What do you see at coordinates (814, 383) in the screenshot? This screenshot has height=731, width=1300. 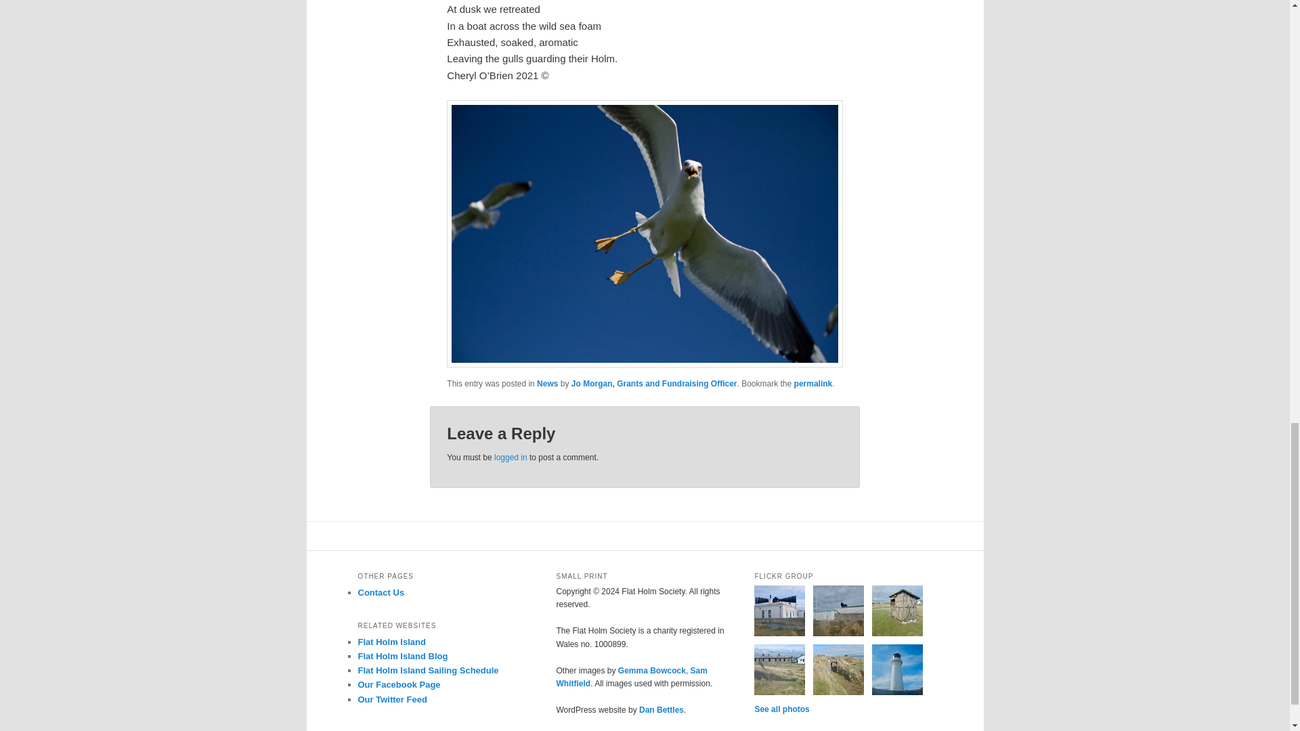 I see `Permalink to Gull Counting on Flat Holm` at bounding box center [814, 383].